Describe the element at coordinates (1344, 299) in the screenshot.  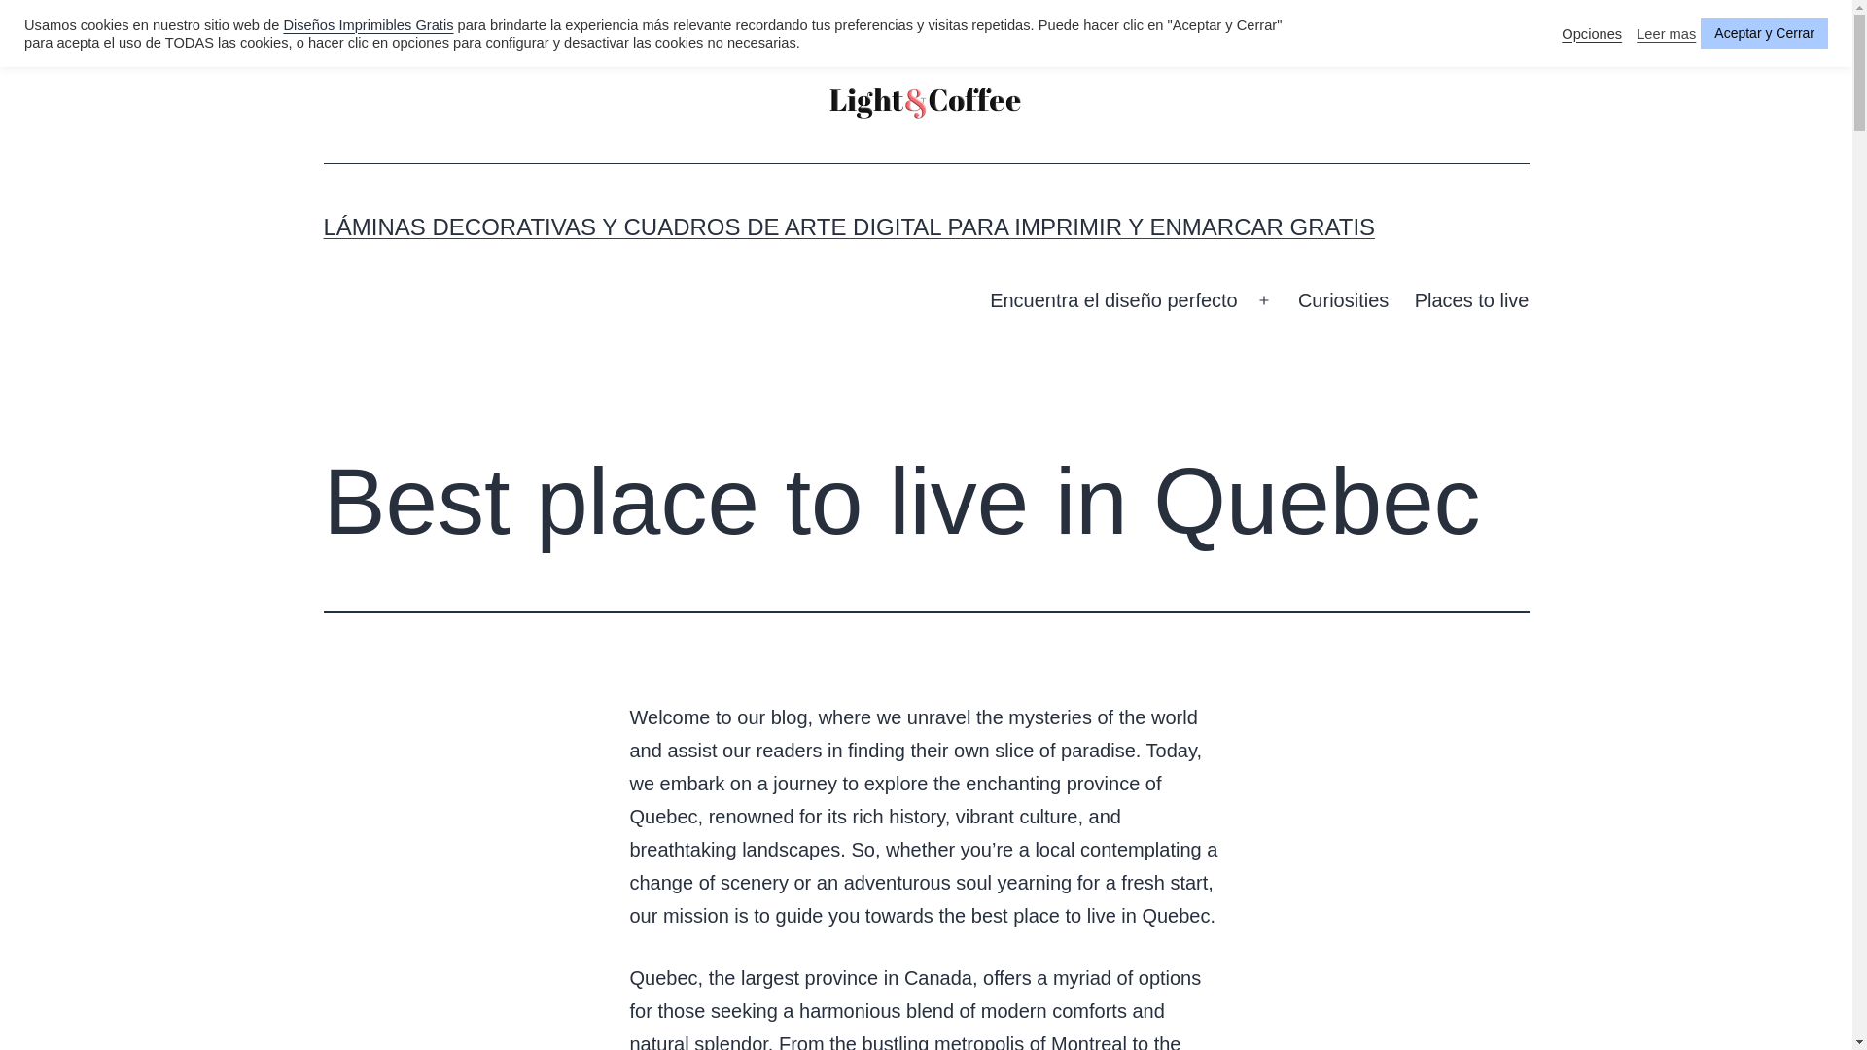
I see `Curiosities` at that location.